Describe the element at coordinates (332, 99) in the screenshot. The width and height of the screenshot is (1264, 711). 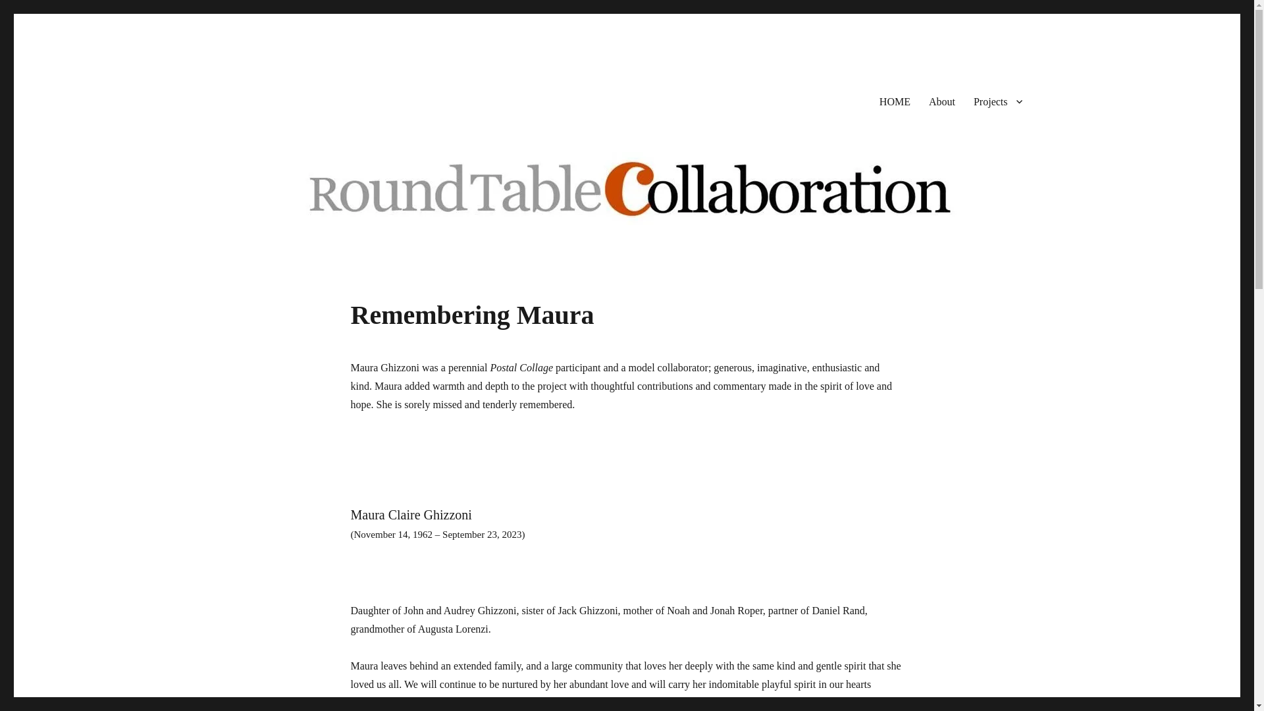
I see `Round Table Collaboration` at that location.